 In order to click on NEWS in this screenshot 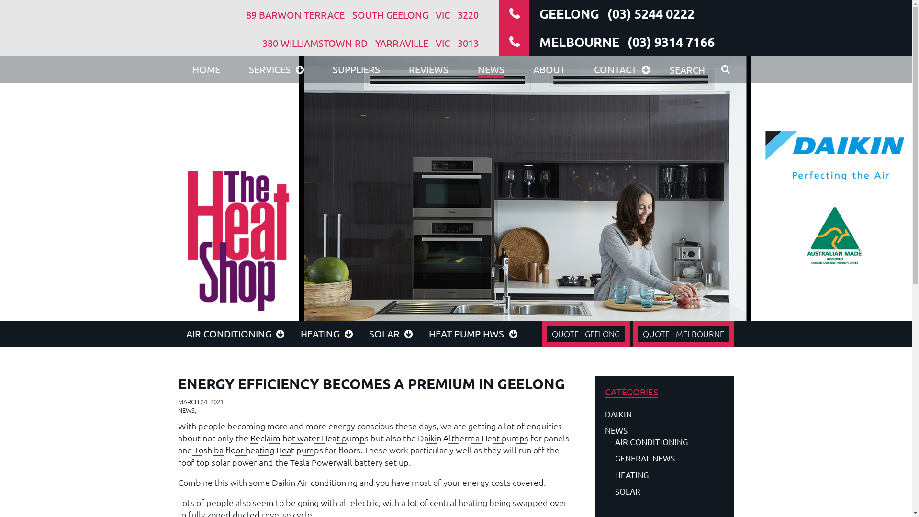, I will do `click(664, 430)`.